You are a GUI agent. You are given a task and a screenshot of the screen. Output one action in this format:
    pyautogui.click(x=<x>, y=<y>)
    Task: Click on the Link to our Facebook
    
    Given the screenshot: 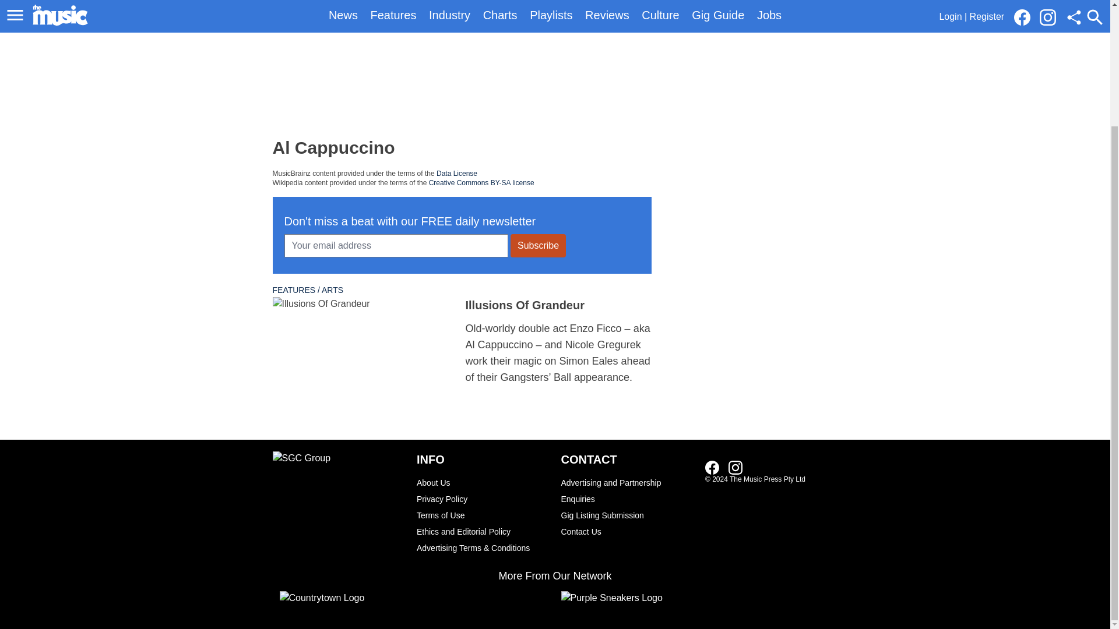 What is the action you would take?
    pyautogui.click(x=716, y=467)
    